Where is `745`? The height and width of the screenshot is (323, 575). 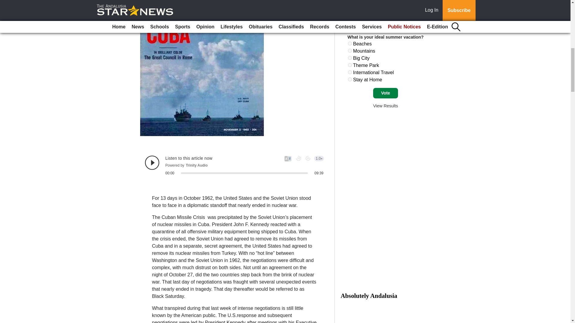 745 is located at coordinates (350, 51).